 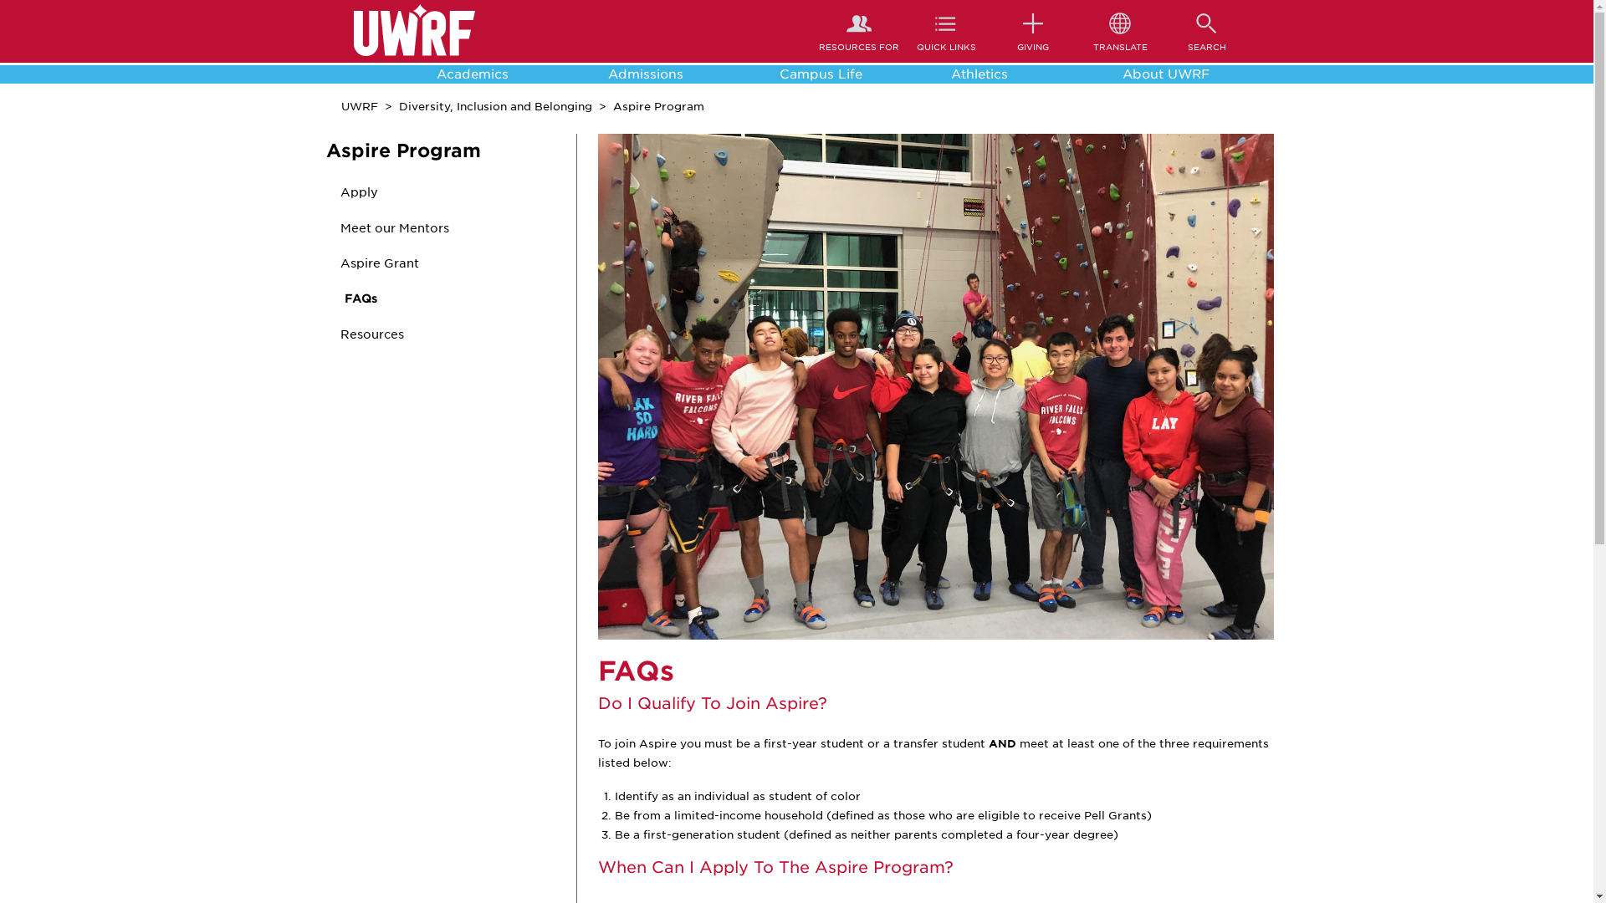 I want to click on RESOURCES FOR, so click(x=859, y=29).